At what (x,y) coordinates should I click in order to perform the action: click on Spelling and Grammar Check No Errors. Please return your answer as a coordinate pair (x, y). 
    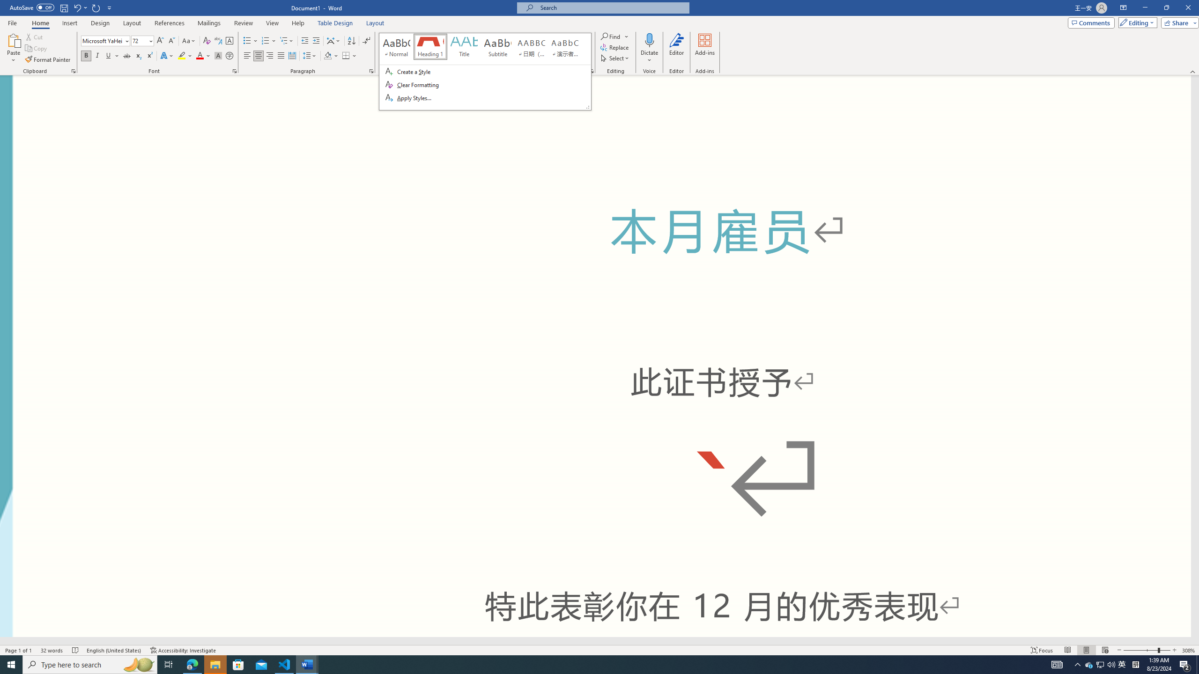
    Looking at the image, I should click on (76, 650).